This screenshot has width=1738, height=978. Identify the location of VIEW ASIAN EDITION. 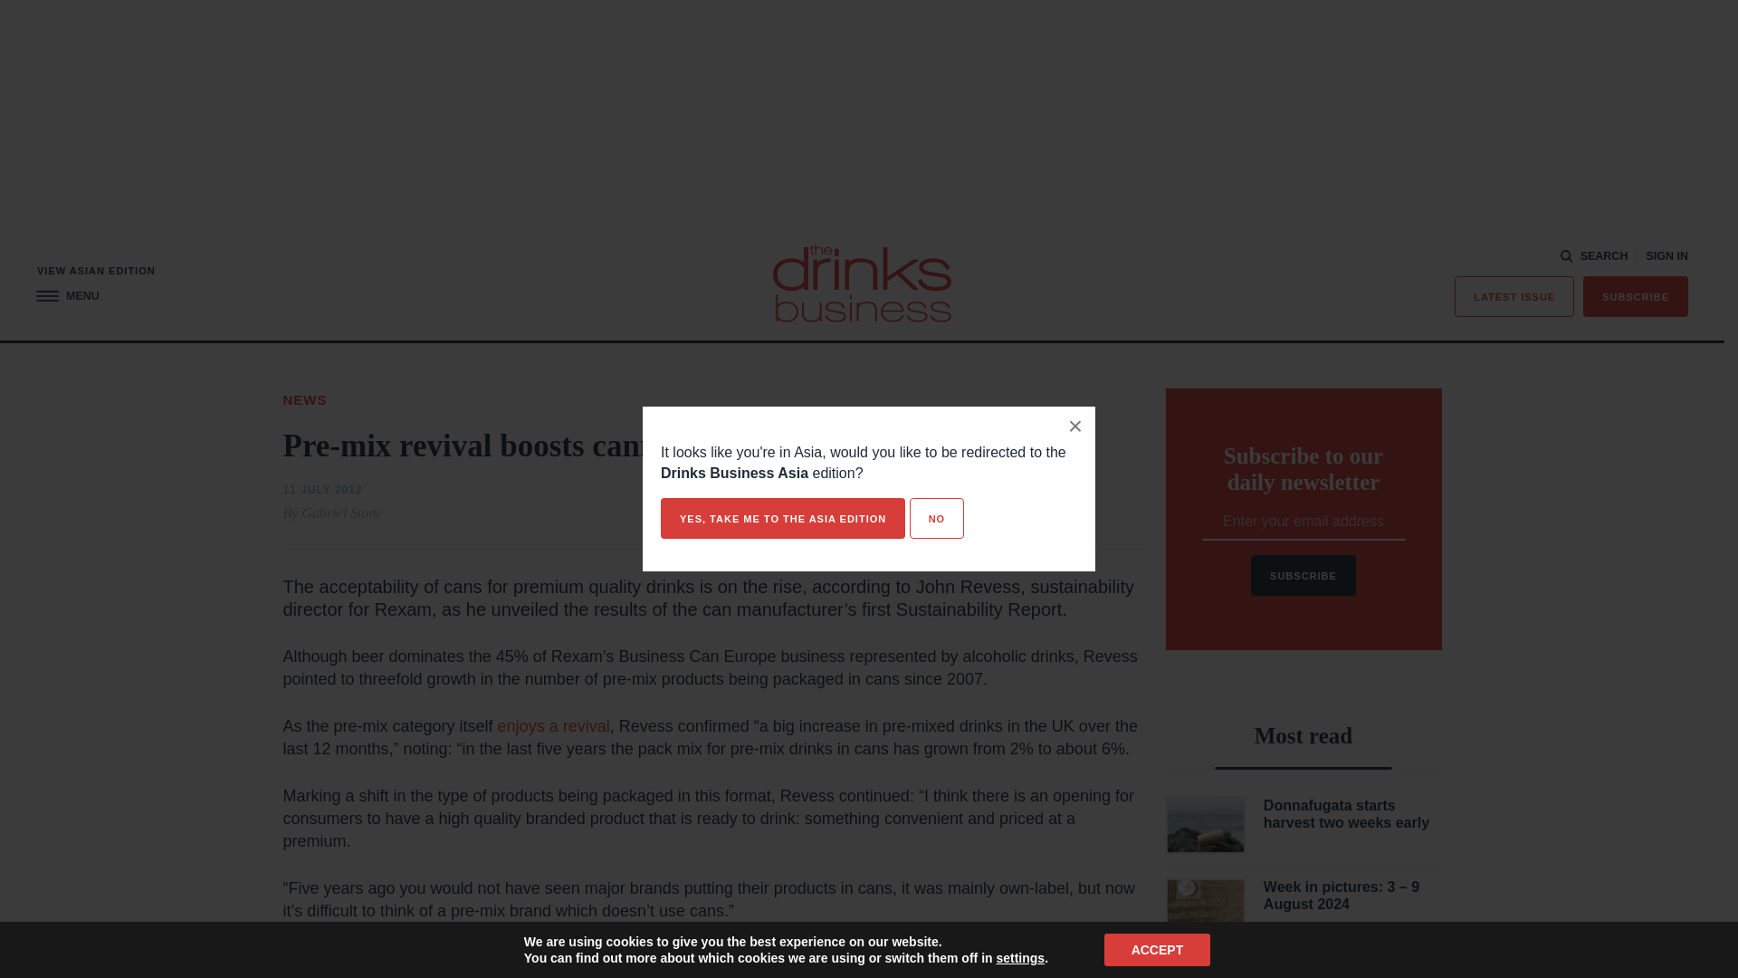
(96, 270).